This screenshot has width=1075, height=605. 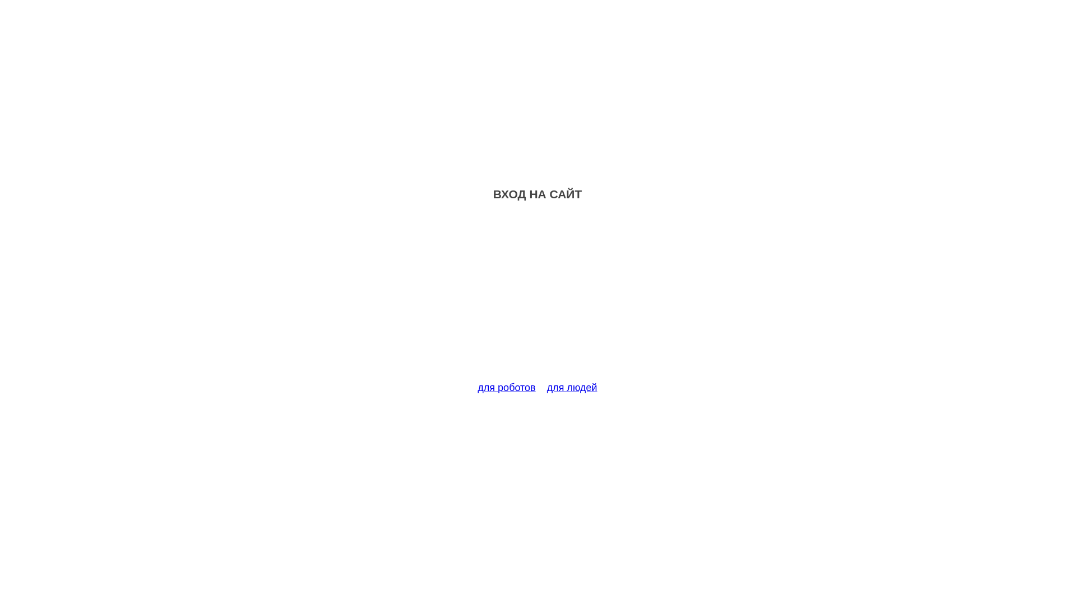 I want to click on Advertisement, so click(x=537, y=298).